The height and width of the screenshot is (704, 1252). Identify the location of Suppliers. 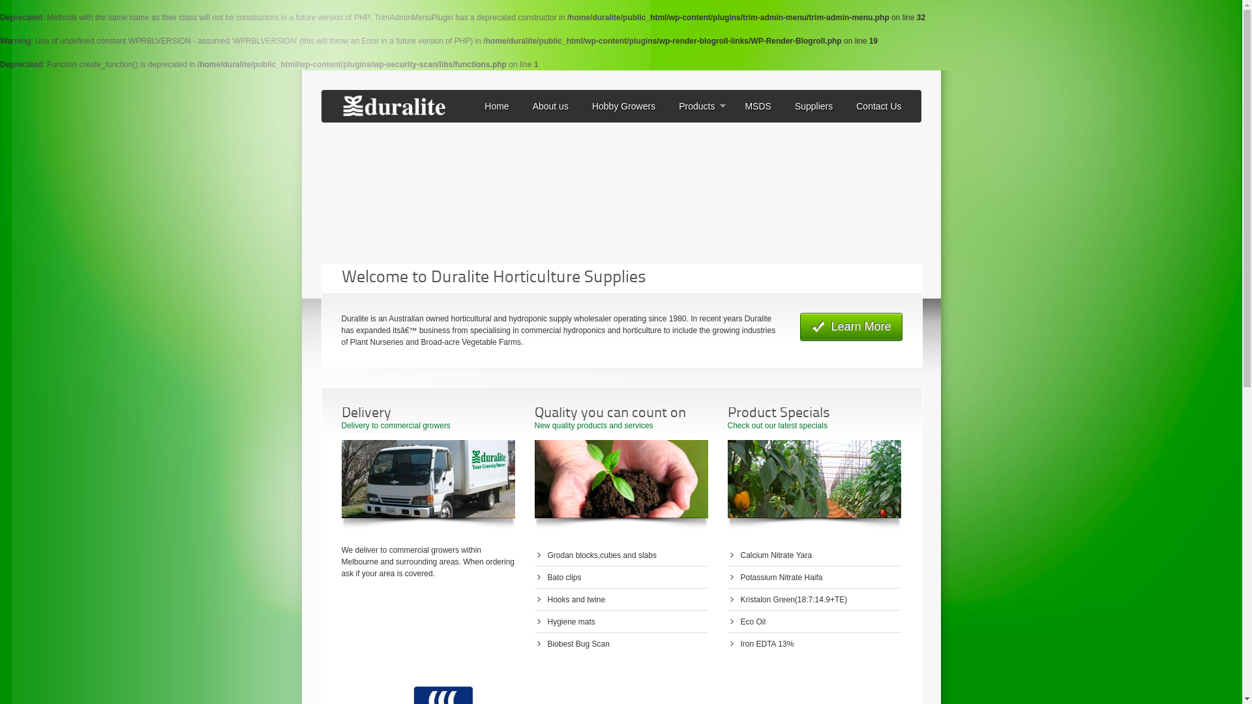
(814, 106).